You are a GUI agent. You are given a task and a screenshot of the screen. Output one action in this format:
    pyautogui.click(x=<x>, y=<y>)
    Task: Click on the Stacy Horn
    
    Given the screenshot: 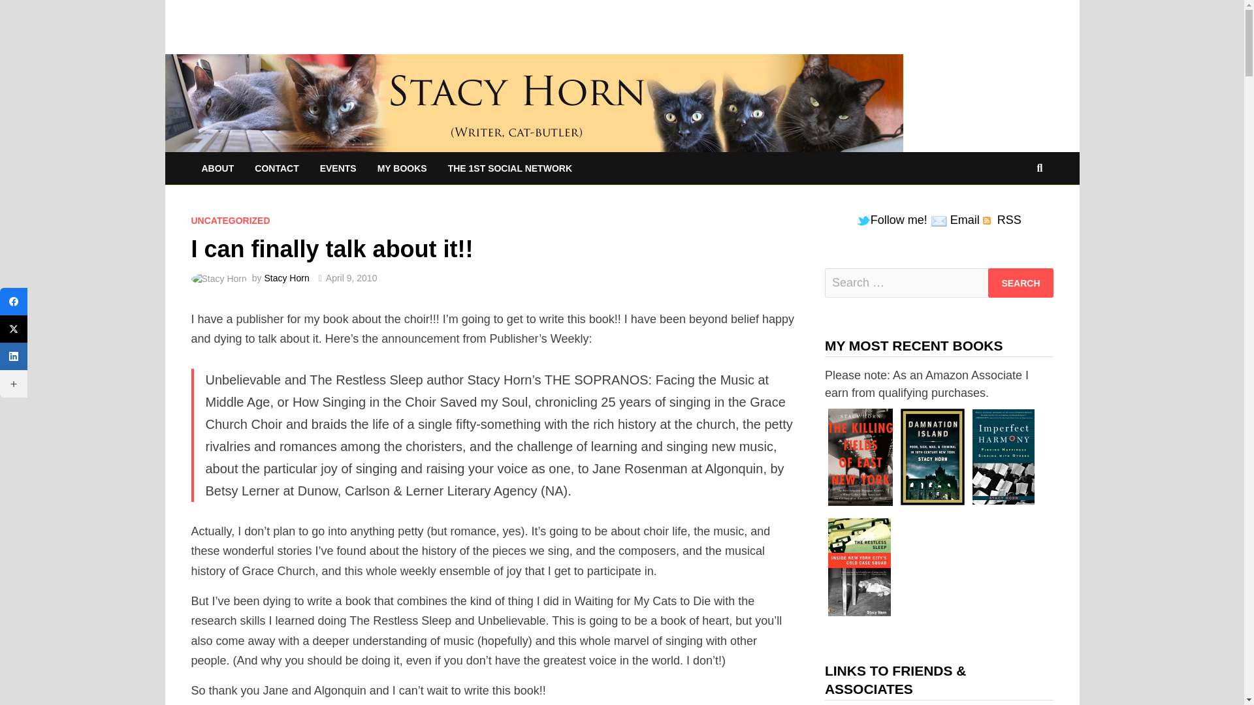 What is the action you would take?
    pyautogui.click(x=286, y=278)
    